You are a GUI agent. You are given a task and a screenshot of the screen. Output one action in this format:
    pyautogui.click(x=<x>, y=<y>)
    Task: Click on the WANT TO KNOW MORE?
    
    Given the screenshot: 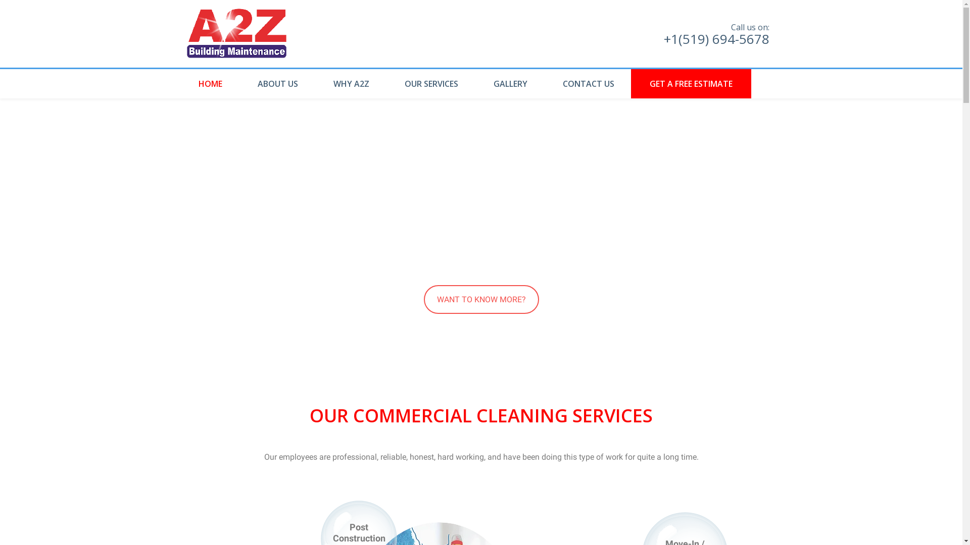 What is the action you would take?
    pyautogui.click(x=481, y=300)
    